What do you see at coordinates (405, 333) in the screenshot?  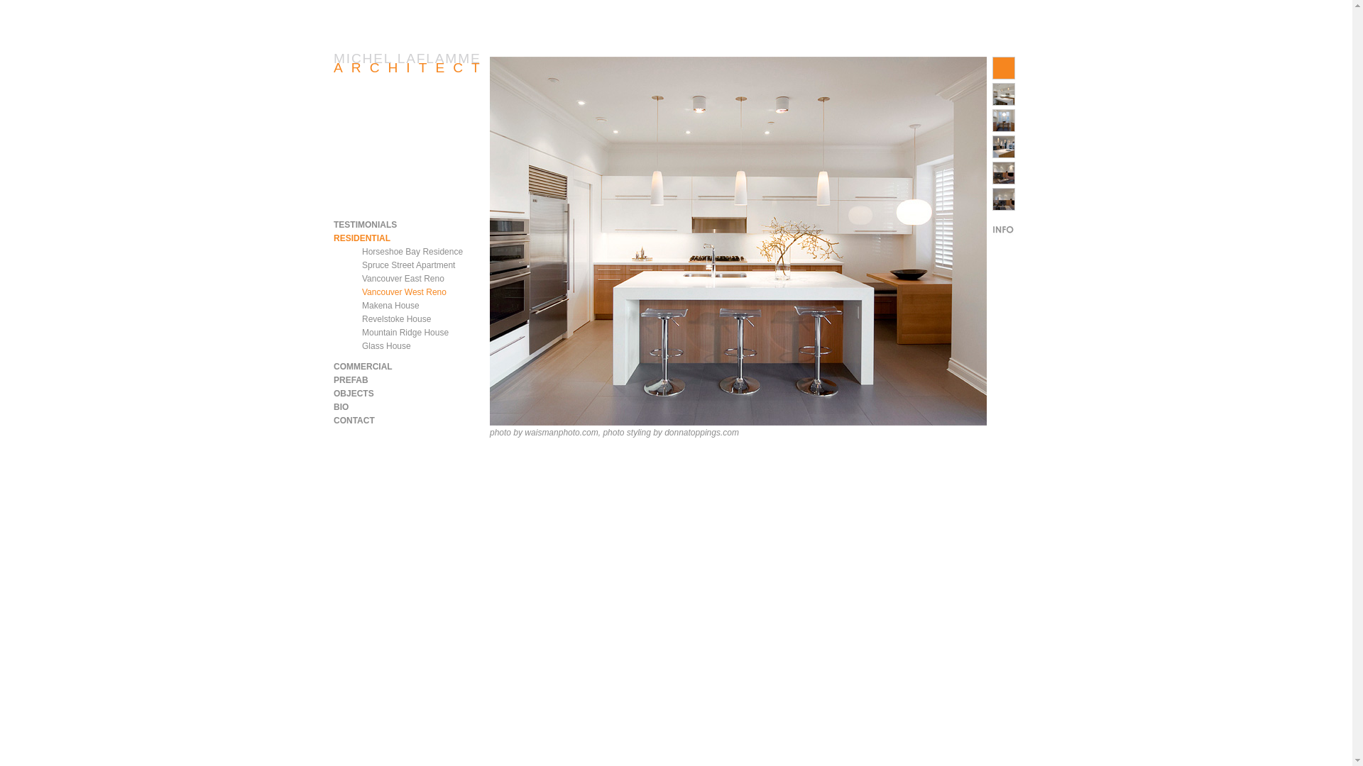 I see `Mountain Ridge House` at bounding box center [405, 333].